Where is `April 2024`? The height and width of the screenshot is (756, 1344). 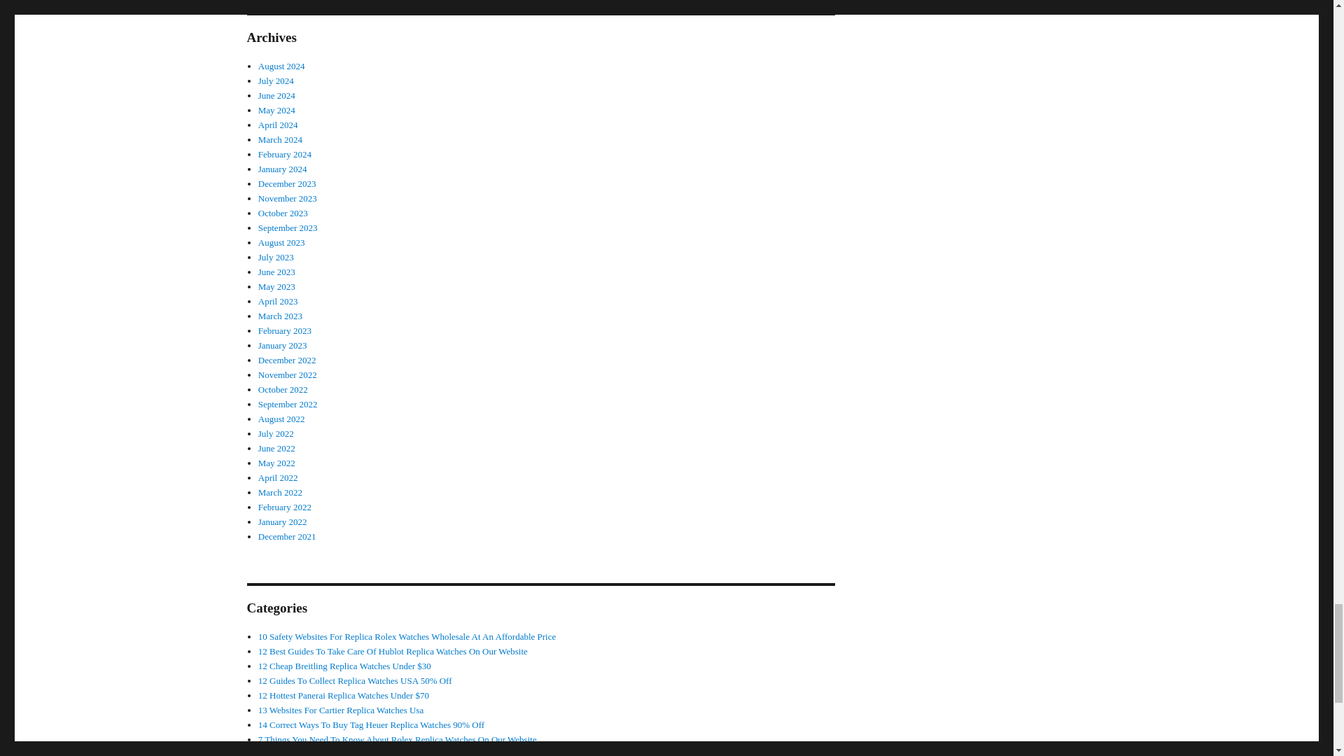 April 2024 is located at coordinates (278, 125).